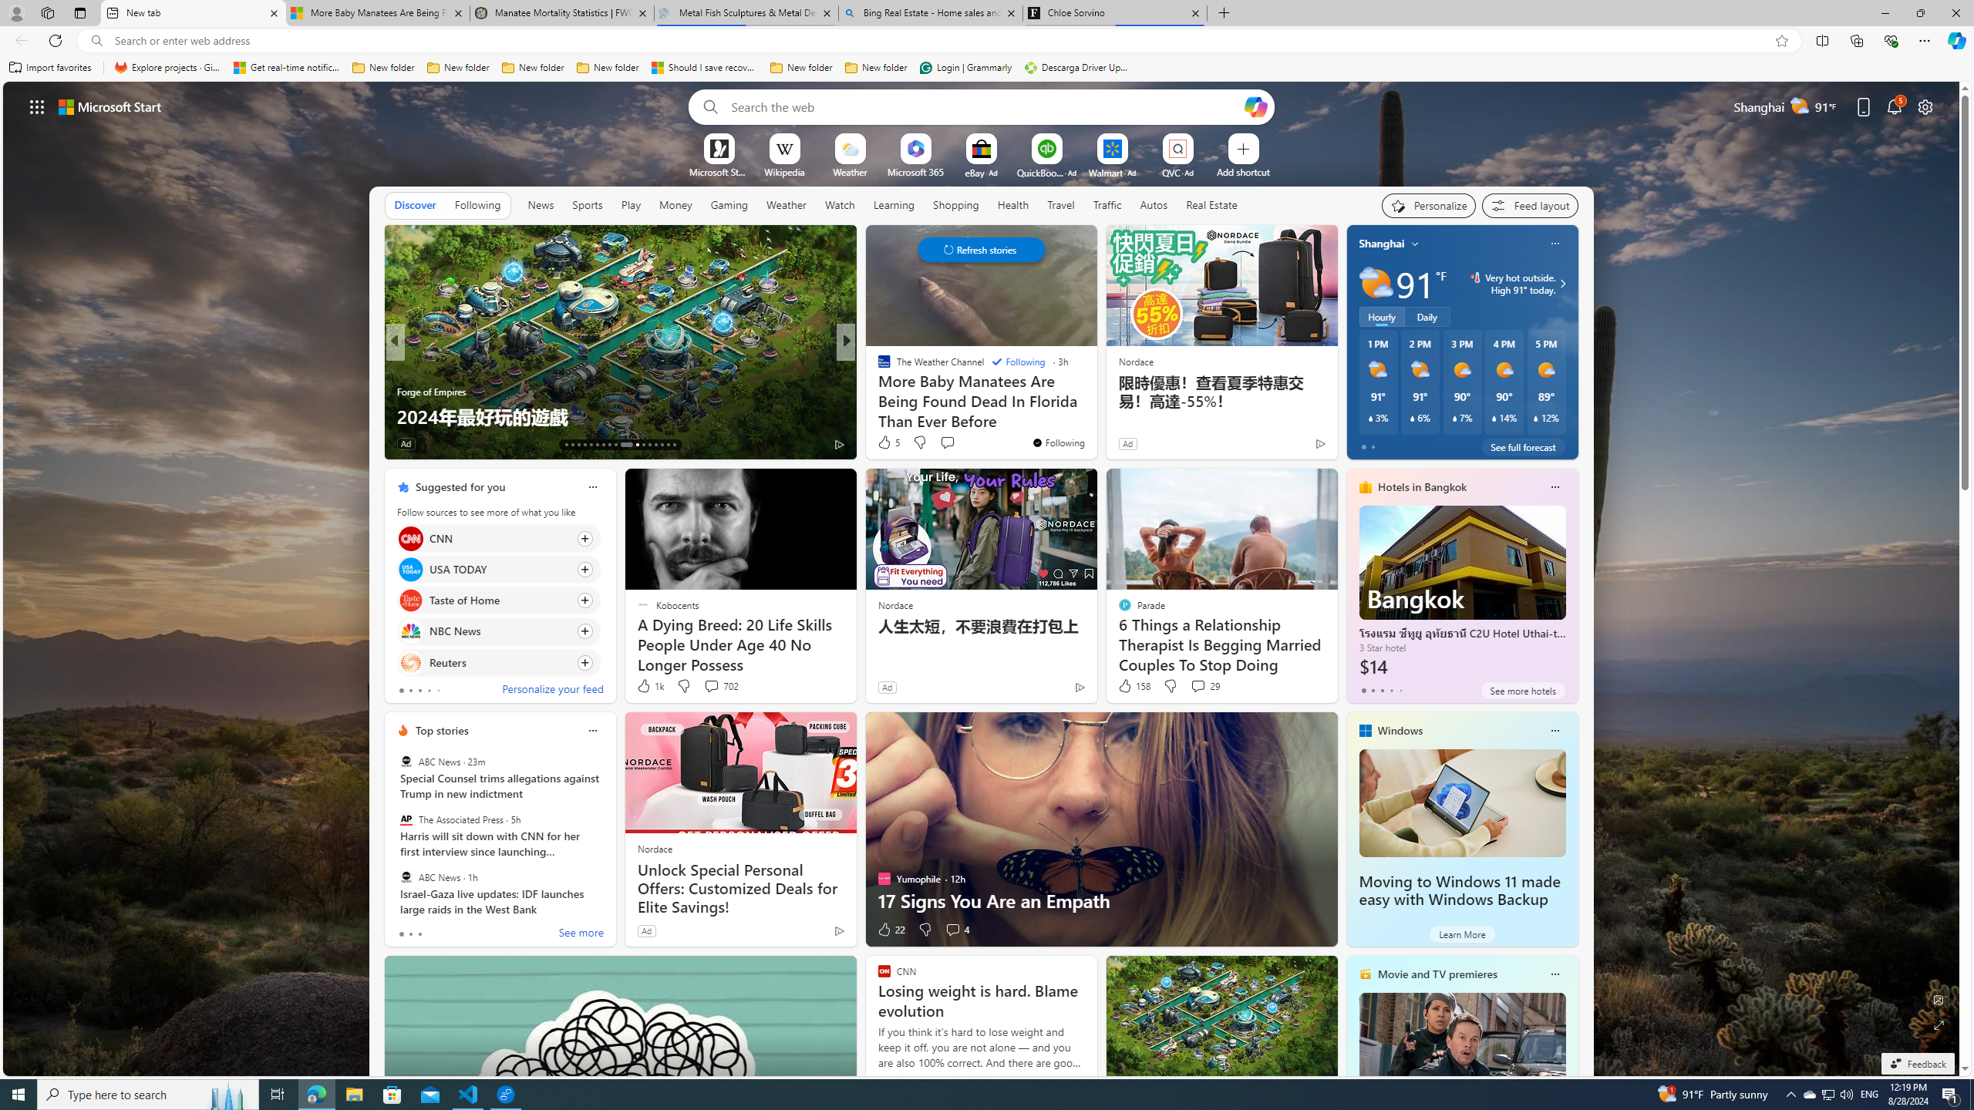 This screenshot has width=1974, height=1110. Describe the element at coordinates (953, 443) in the screenshot. I see `View comments 5 Comment` at that location.